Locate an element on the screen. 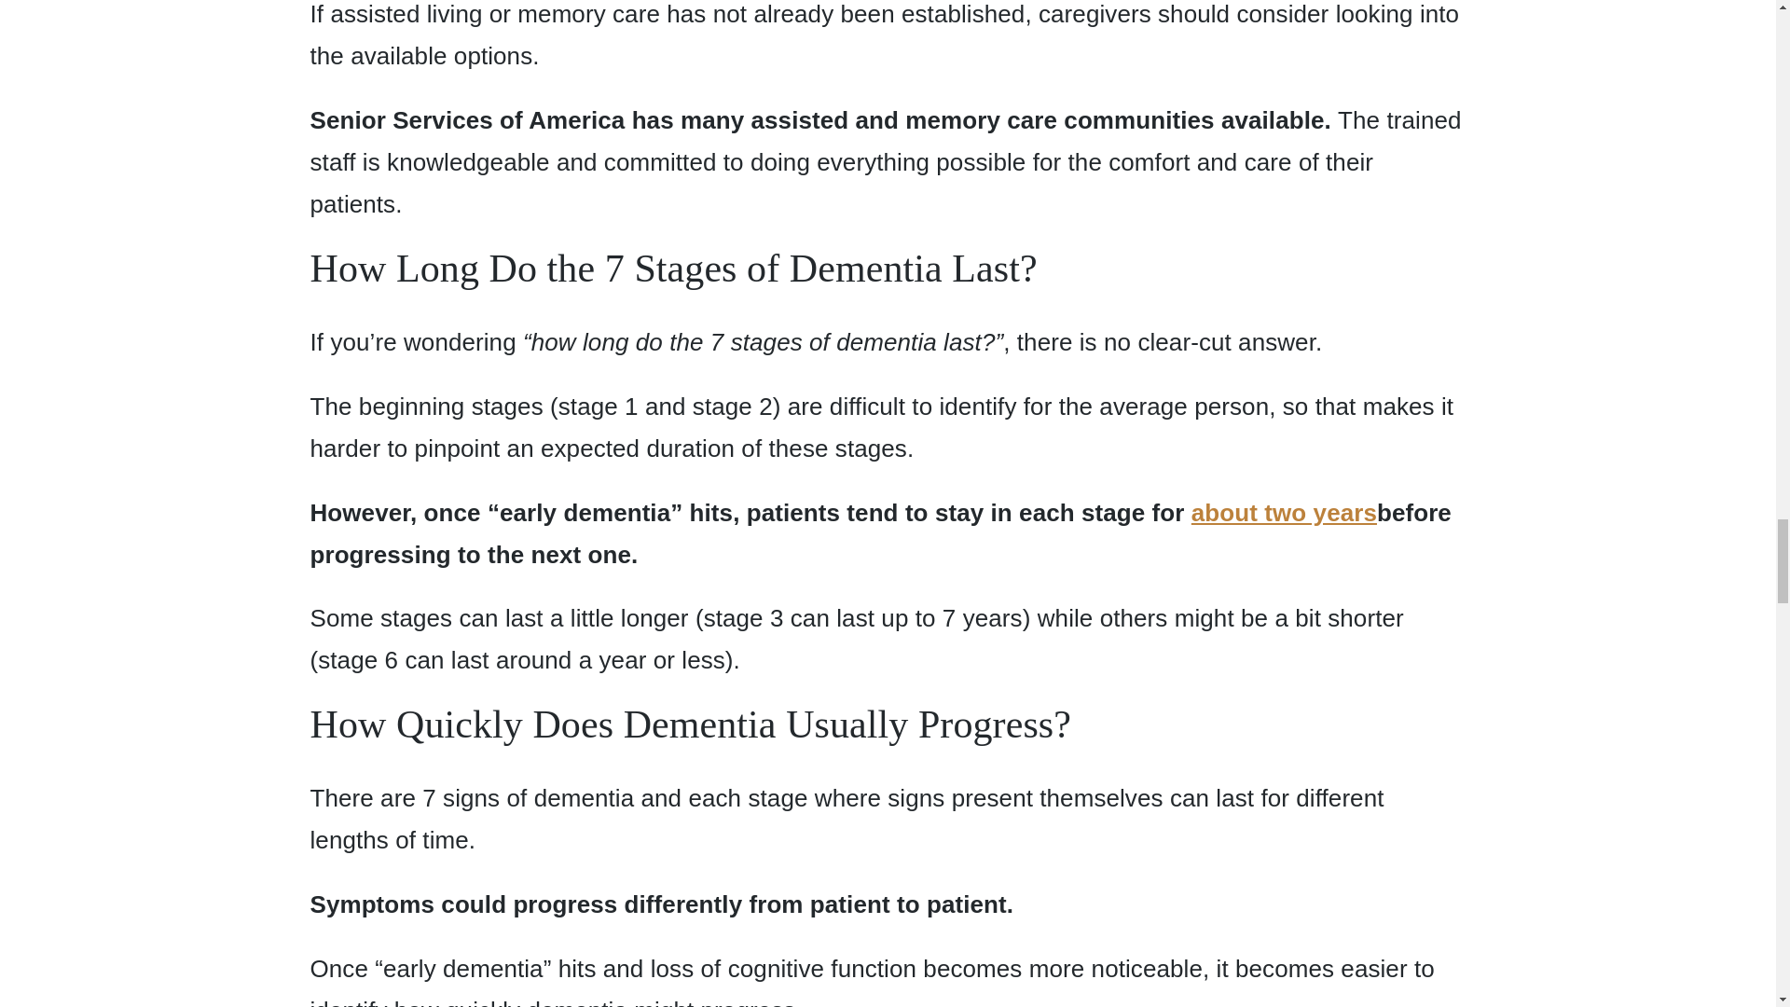 This screenshot has height=1007, width=1790. about two years is located at coordinates (1284, 512).